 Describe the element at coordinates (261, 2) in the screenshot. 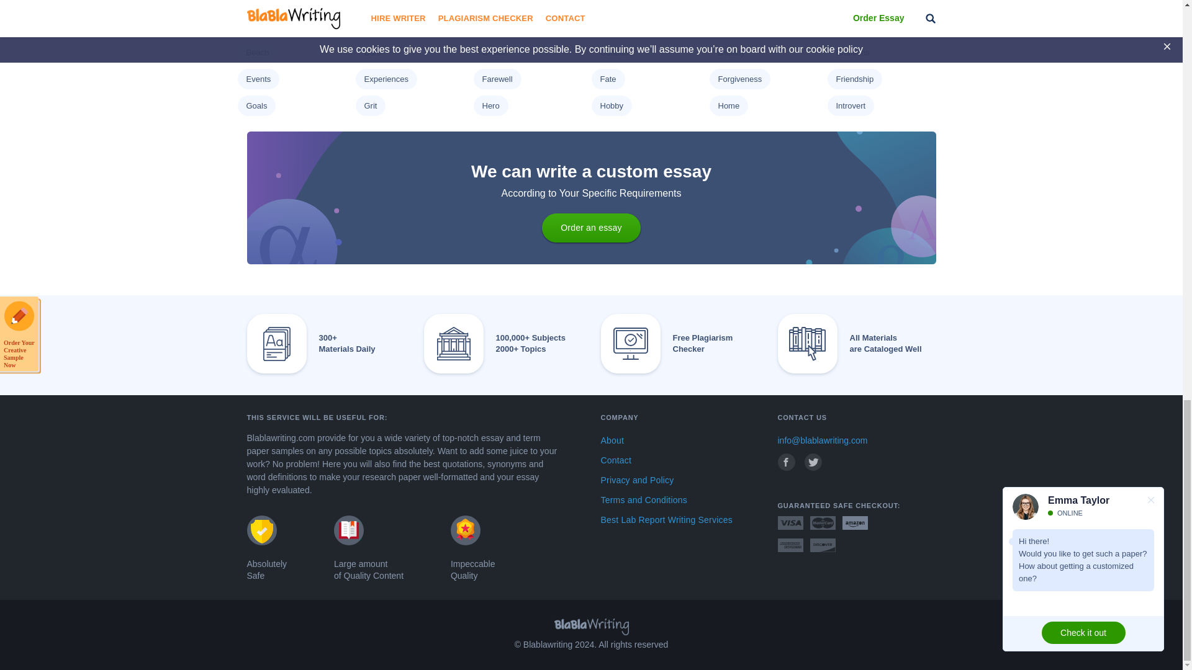

I see `Donation` at that location.